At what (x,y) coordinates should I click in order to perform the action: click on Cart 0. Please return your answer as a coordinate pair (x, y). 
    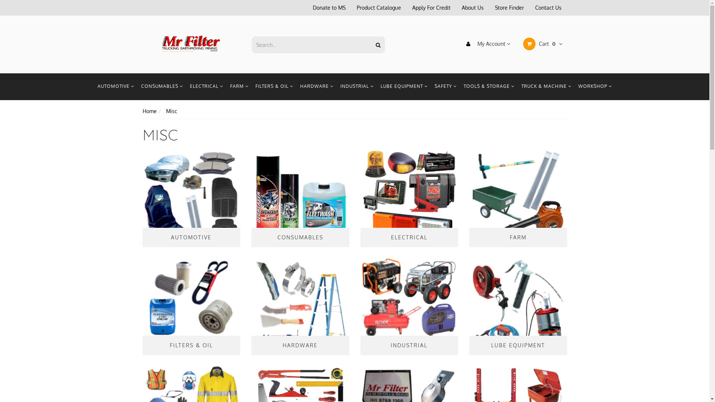
    Looking at the image, I should click on (541, 44).